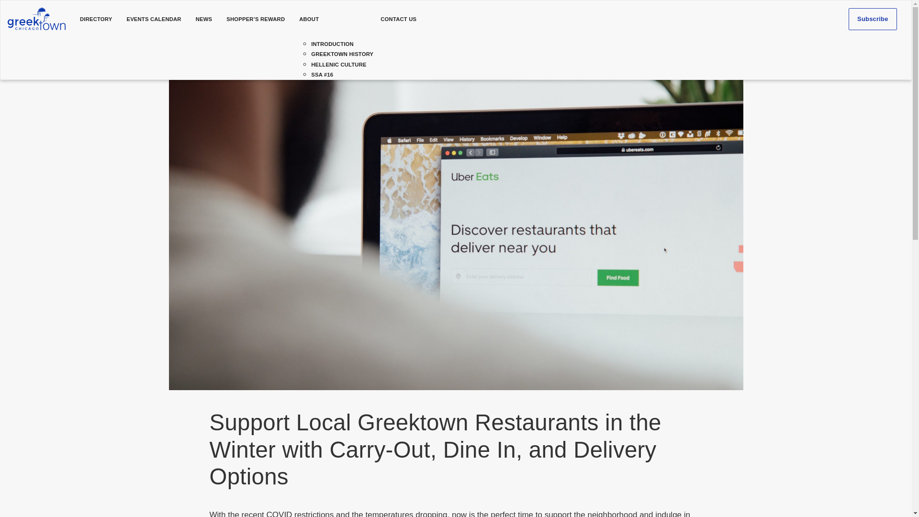  I want to click on EVENTS CALENDAR, so click(154, 19).